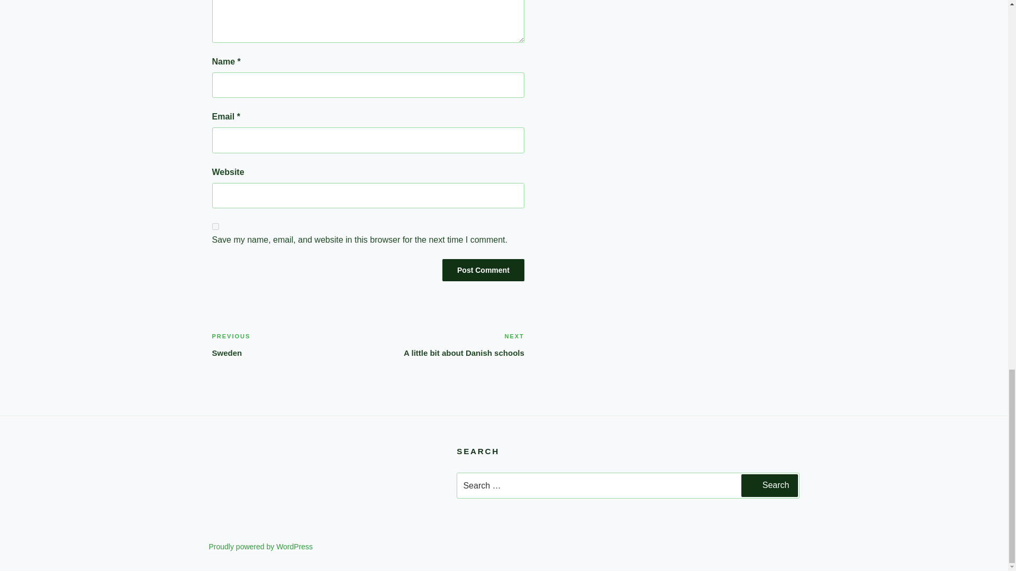 The width and height of the screenshot is (1016, 571). Describe the element at coordinates (215, 226) in the screenshot. I see `yes` at that location.